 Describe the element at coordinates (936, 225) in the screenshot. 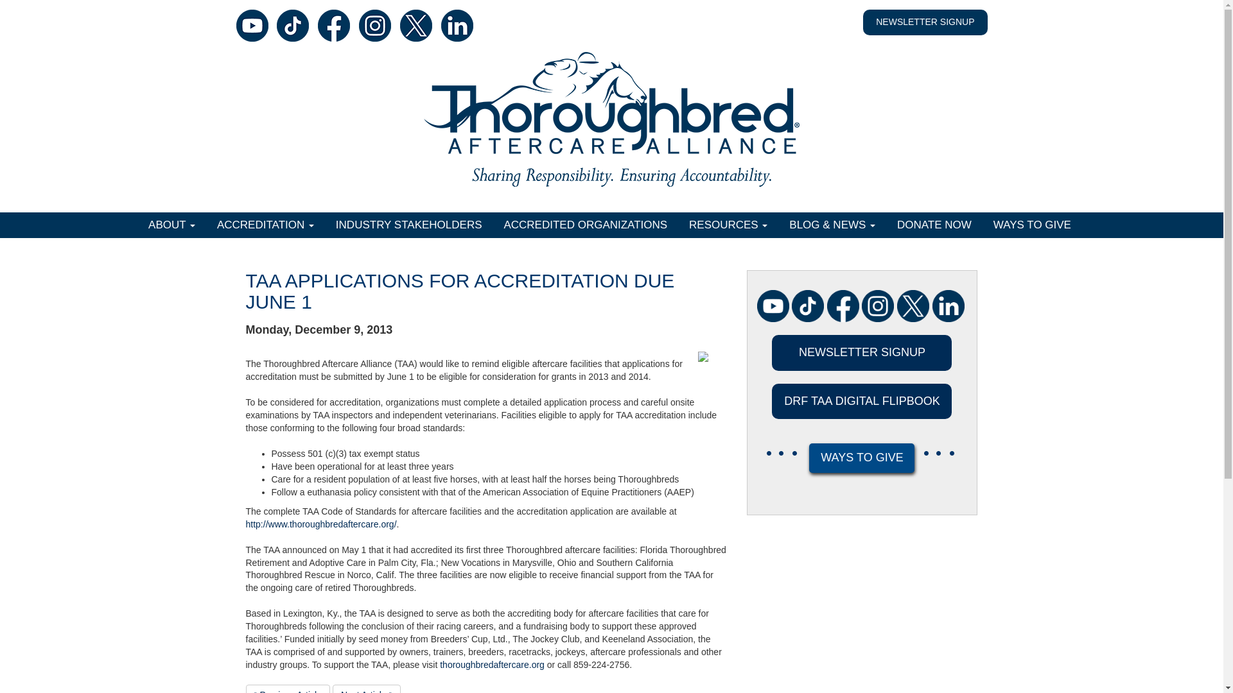

I see `DONATE NOW` at that location.